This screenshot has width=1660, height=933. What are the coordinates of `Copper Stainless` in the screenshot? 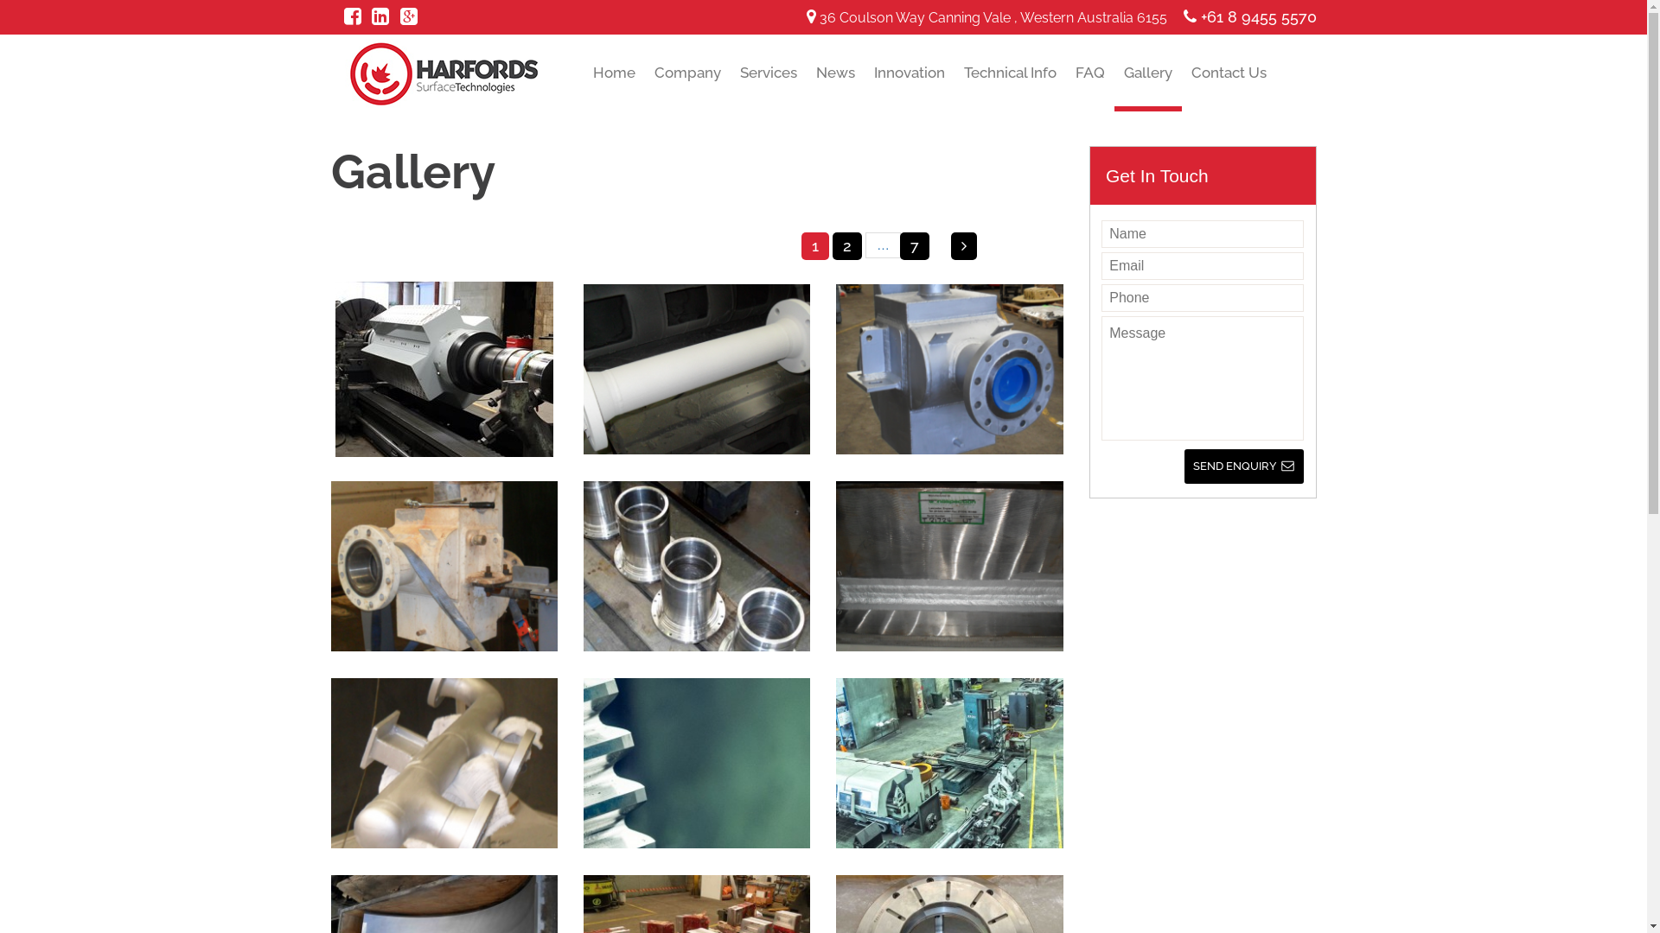 It's located at (444, 370).